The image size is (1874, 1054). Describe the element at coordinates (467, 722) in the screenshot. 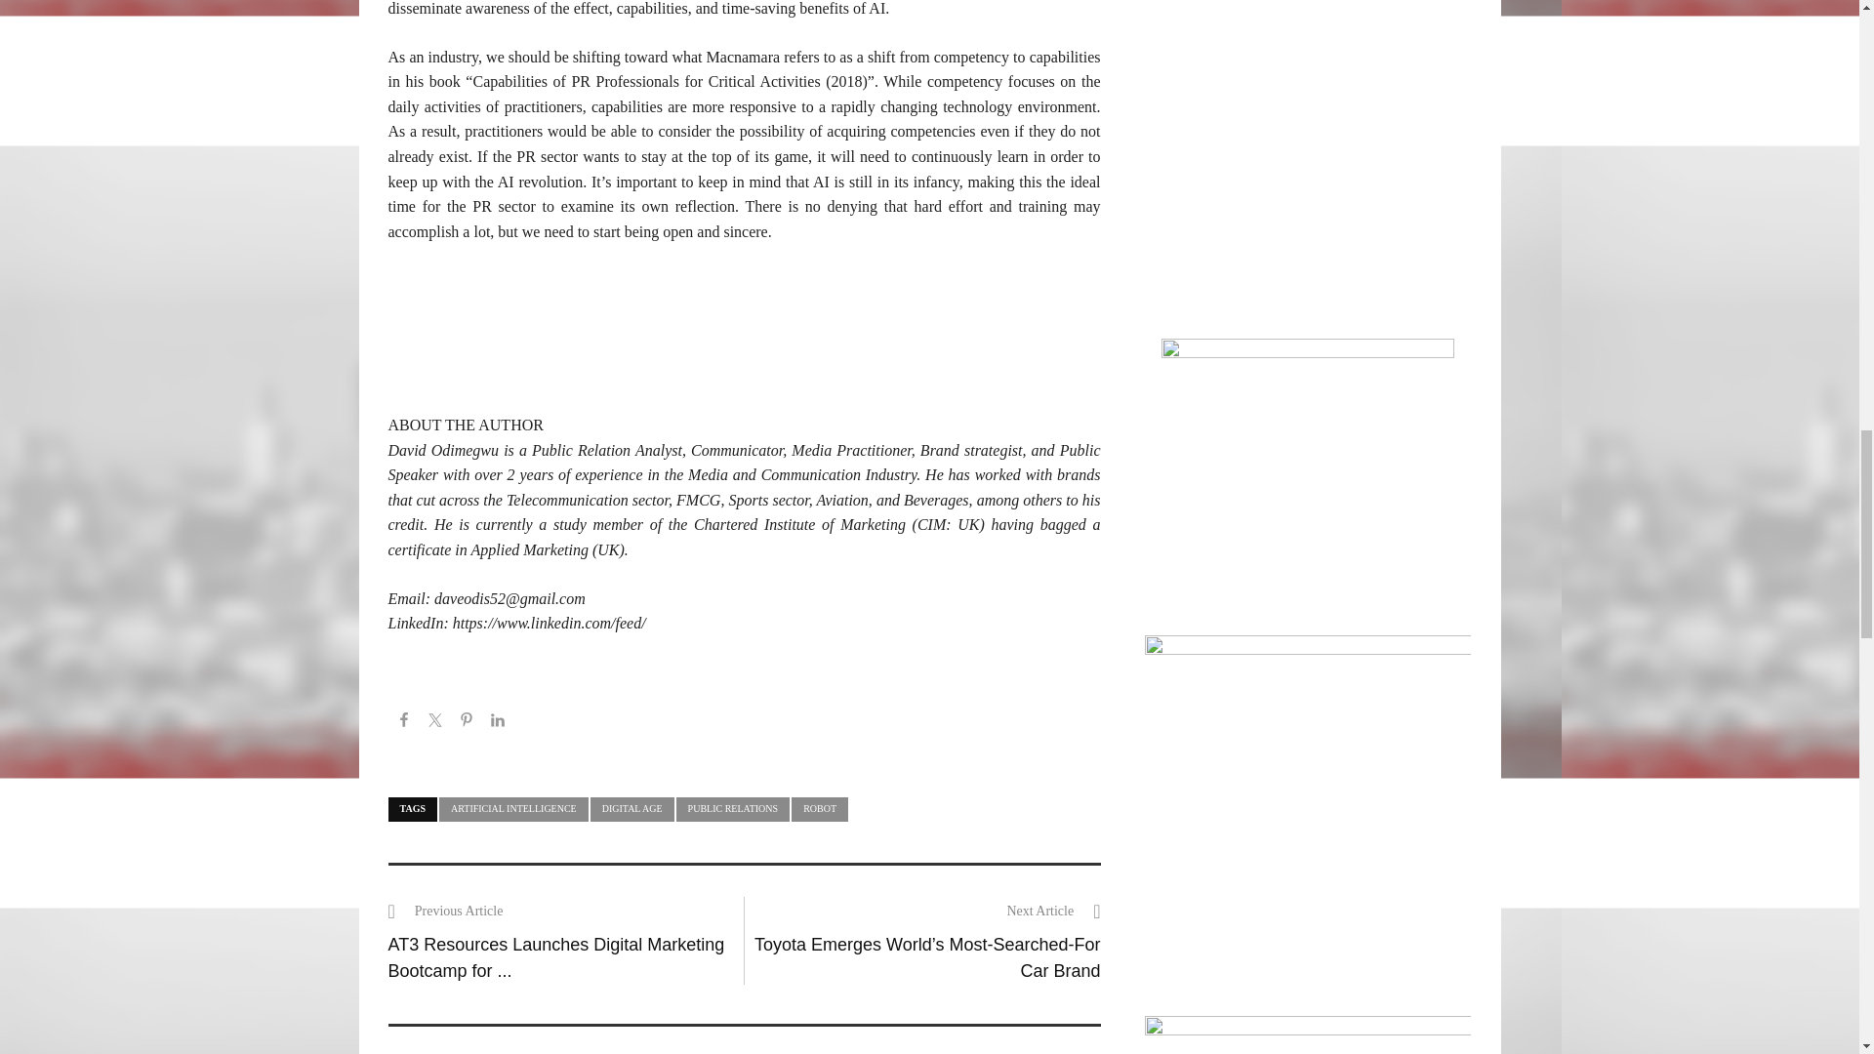

I see `Share on Pinterest` at that location.